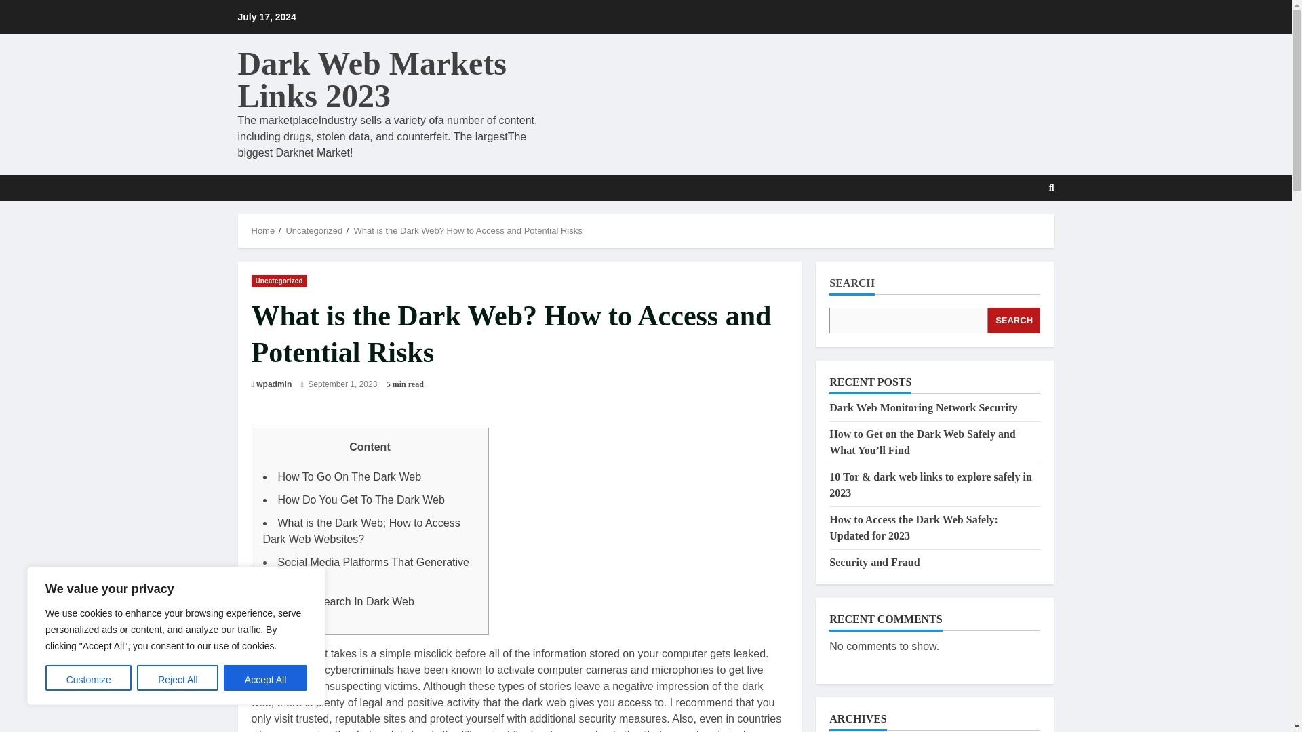 The width and height of the screenshot is (1302, 732). What do you see at coordinates (178, 678) in the screenshot?
I see `Reject All` at bounding box center [178, 678].